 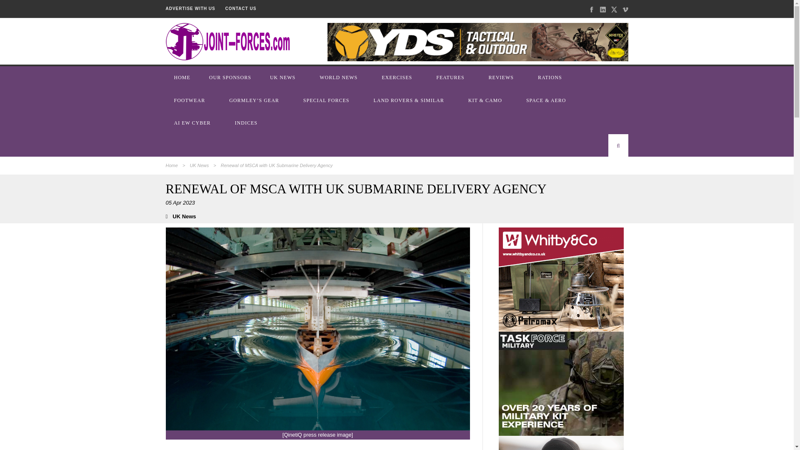 What do you see at coordinates (190, 8) in the screenshot?
I see `ADVERTISE WITH US` at bounding box center [190, 8].